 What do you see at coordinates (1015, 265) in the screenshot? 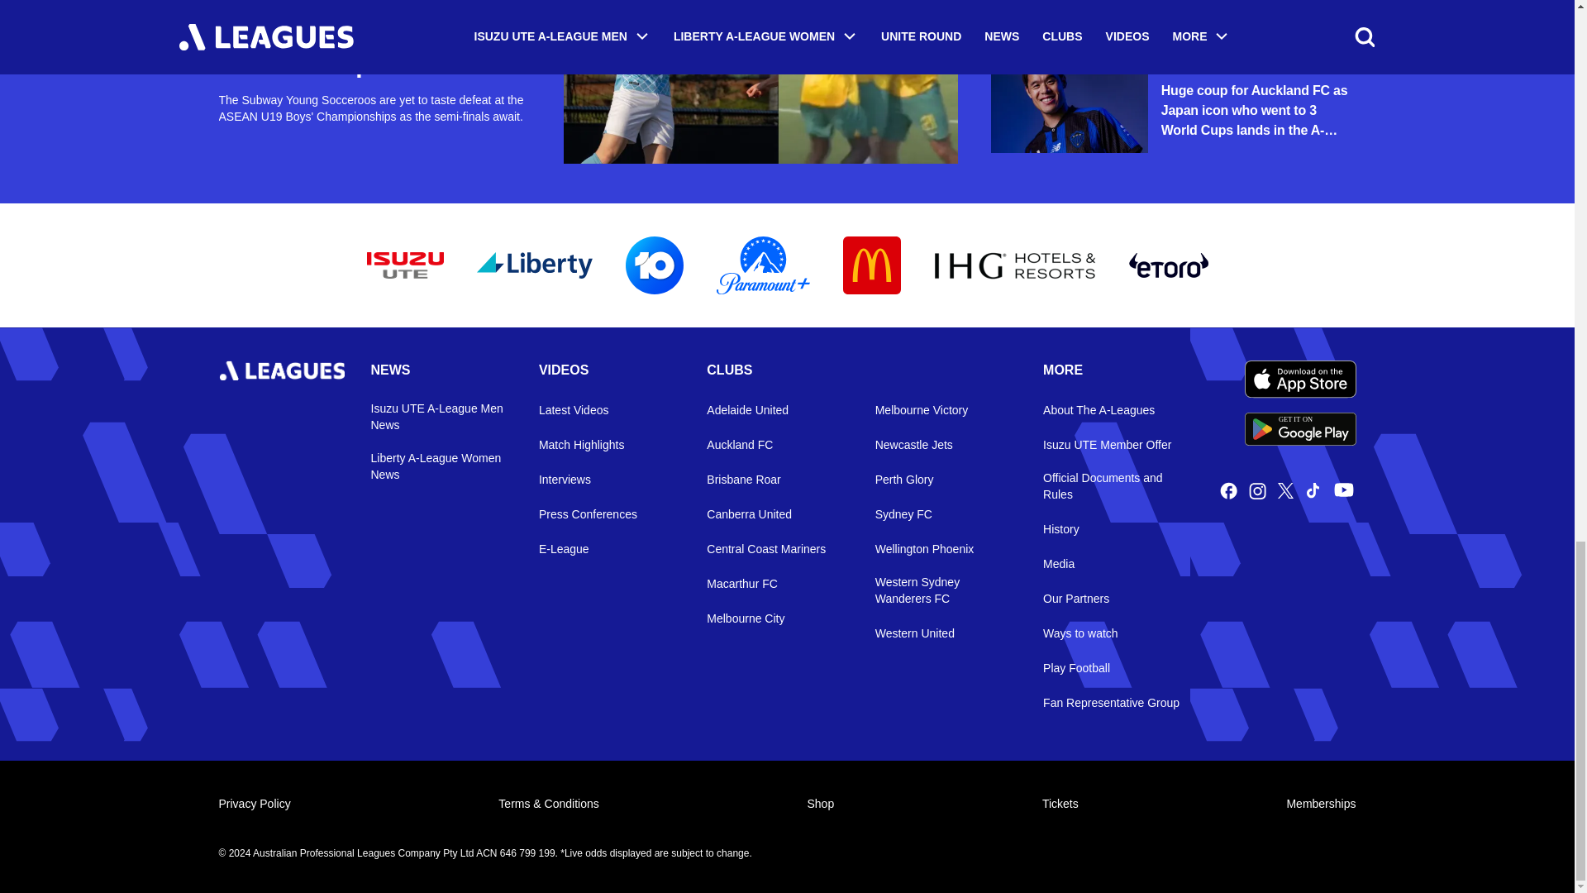
I see `IHG` at bounding box center [1015, 265].